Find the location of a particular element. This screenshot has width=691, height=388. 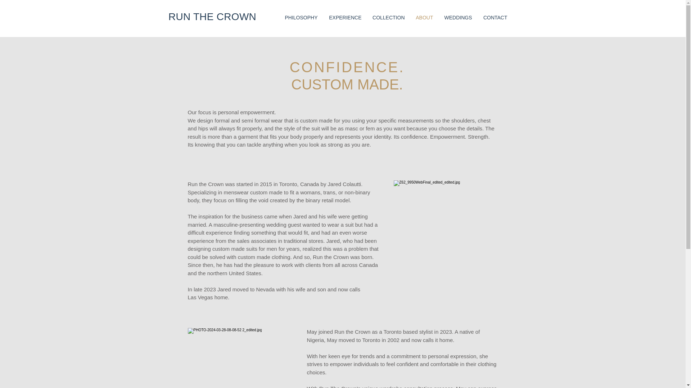

WEDDINGS is located at coordinates (458, 17).